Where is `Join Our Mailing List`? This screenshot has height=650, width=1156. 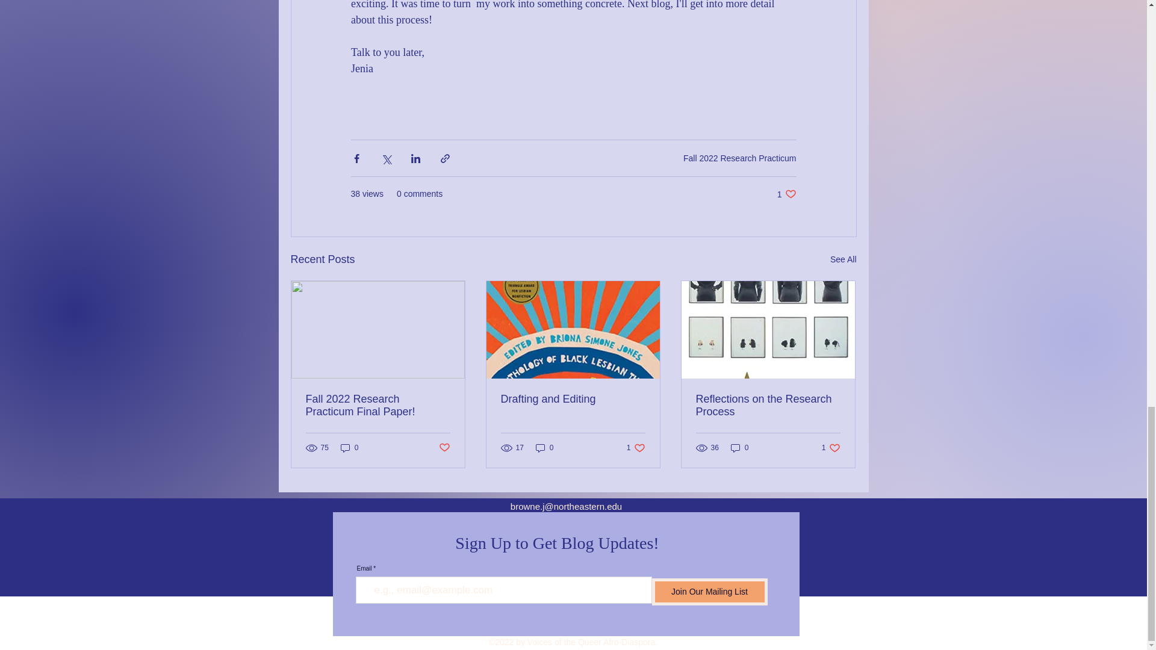 Join Our Mailing List is located at coordinates (378, 406).